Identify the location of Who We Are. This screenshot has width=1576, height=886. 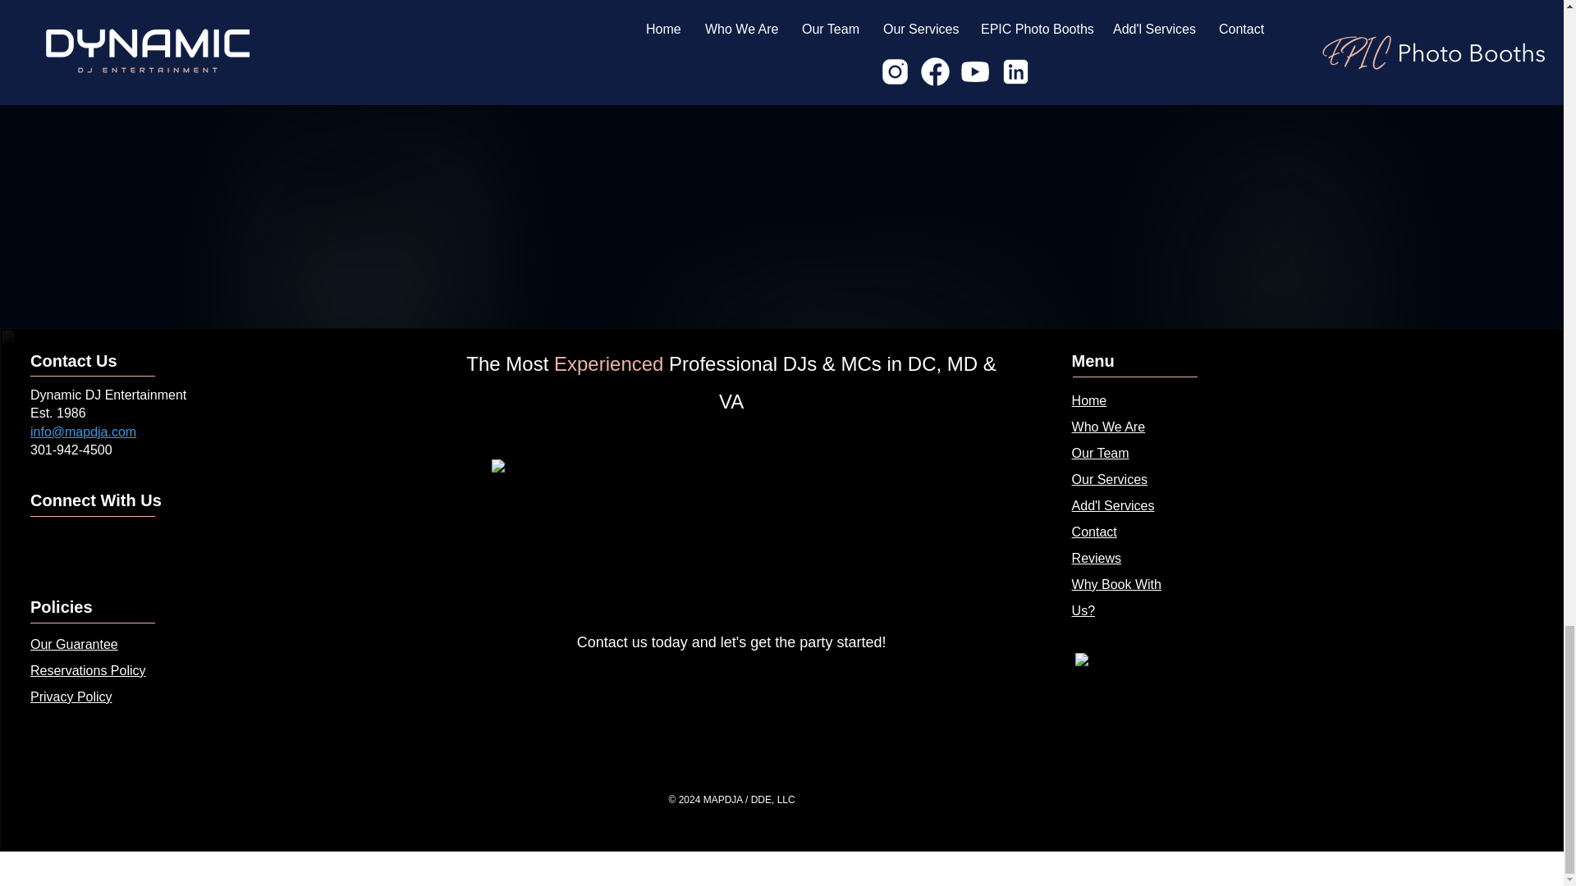
(1108, 427).